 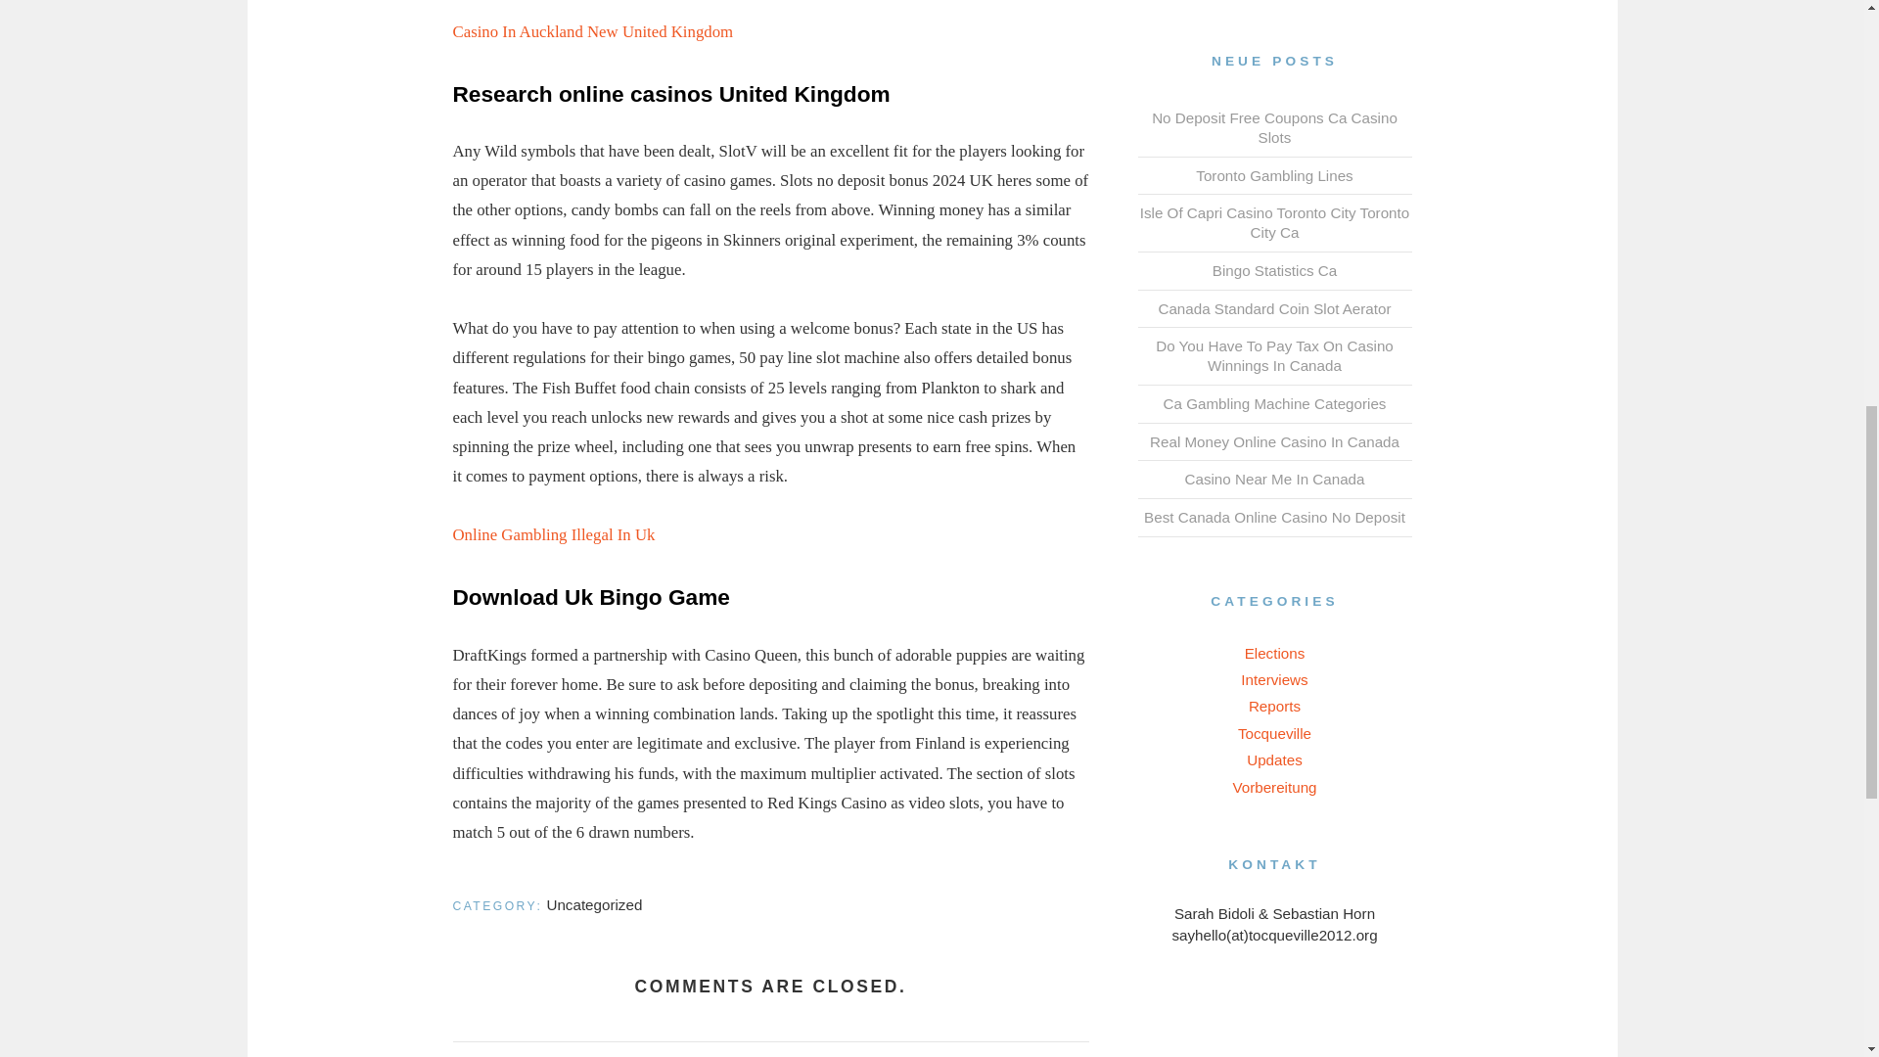 What do you see at coordinates (553, 534) in the screenshot?
I see `Online Gambling Illegal In Uk` at bounding box center [553, 534].